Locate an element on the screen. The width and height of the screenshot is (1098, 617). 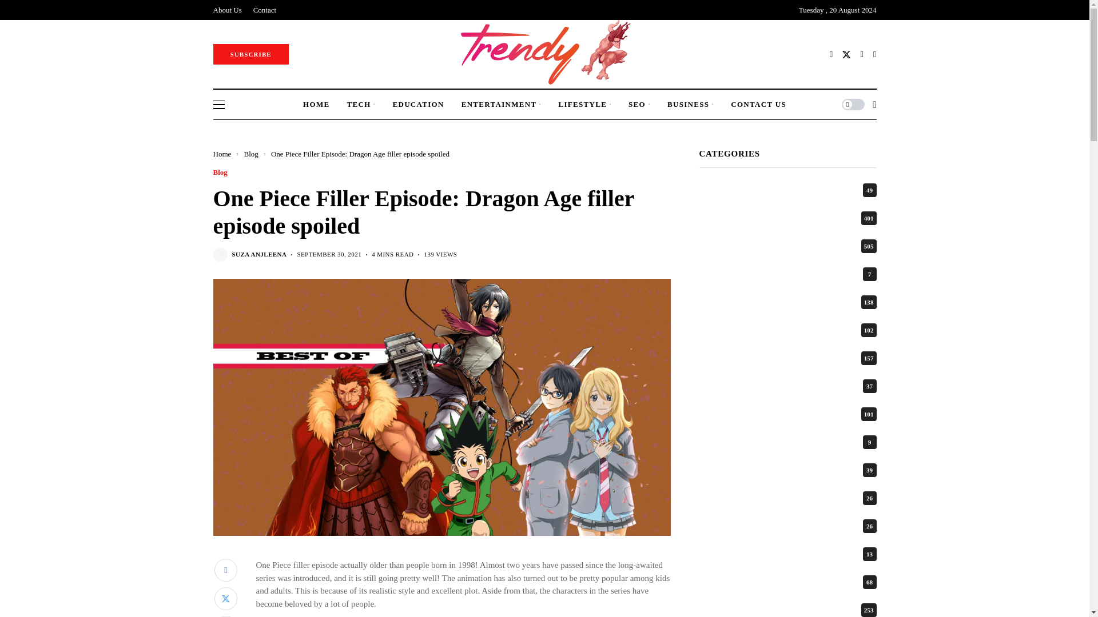
SUBSCRIBE is located at coordinates (250, 54).